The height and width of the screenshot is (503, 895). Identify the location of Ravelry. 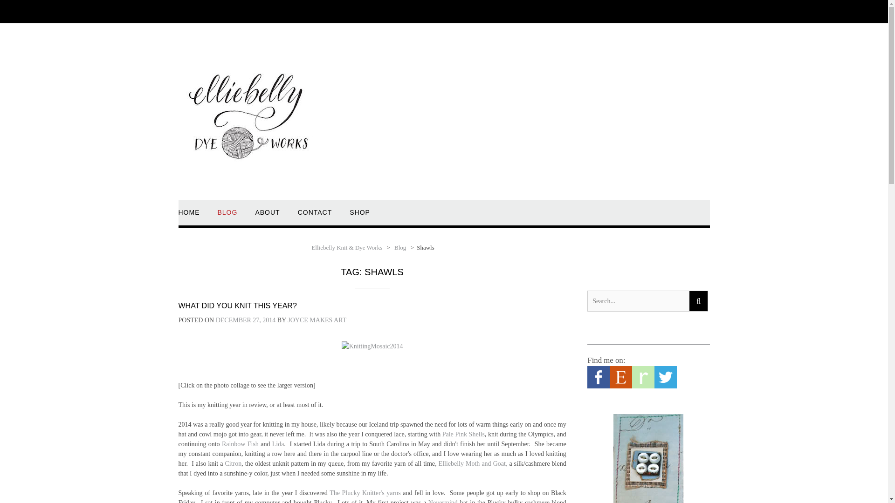
(643, 386).